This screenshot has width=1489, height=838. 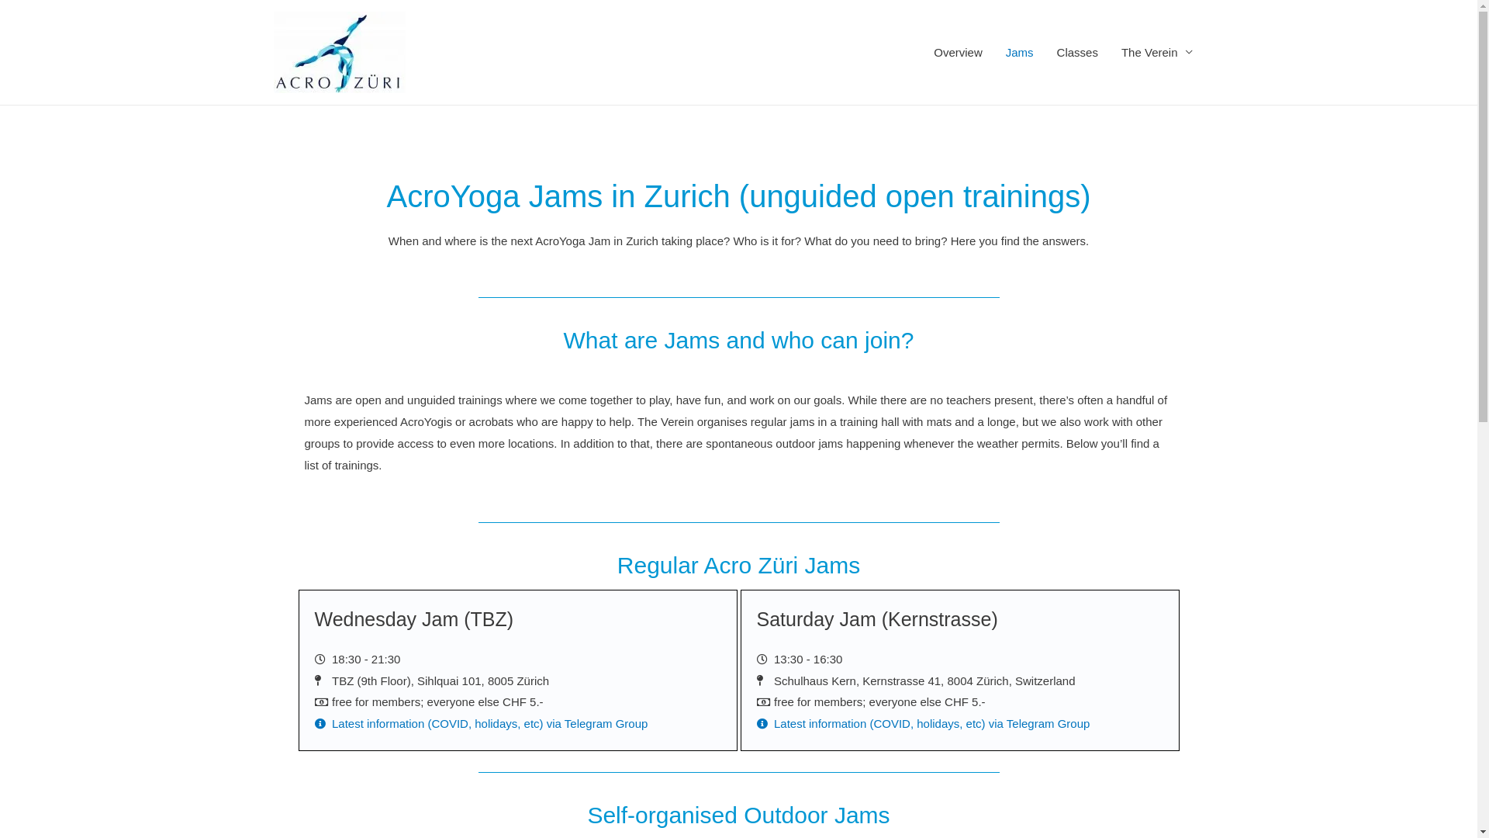 What do you see at coordinates (1157, 53) in the screenshot?
I see `The Verein` at bounding box center [1157, 53].